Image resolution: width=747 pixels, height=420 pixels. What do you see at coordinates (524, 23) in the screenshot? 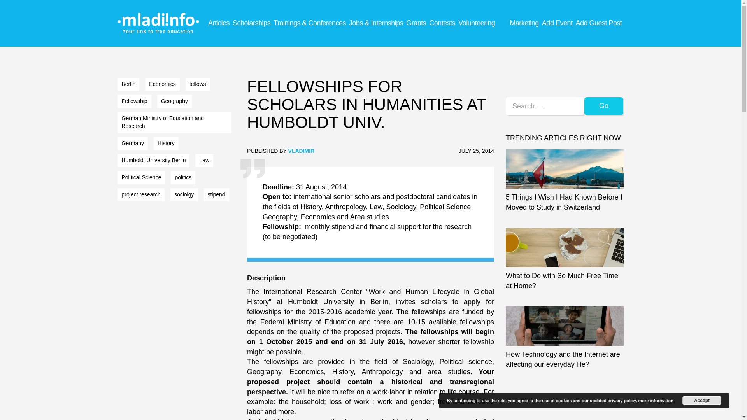
I see `Marketing` at bounding box center [524, 23].